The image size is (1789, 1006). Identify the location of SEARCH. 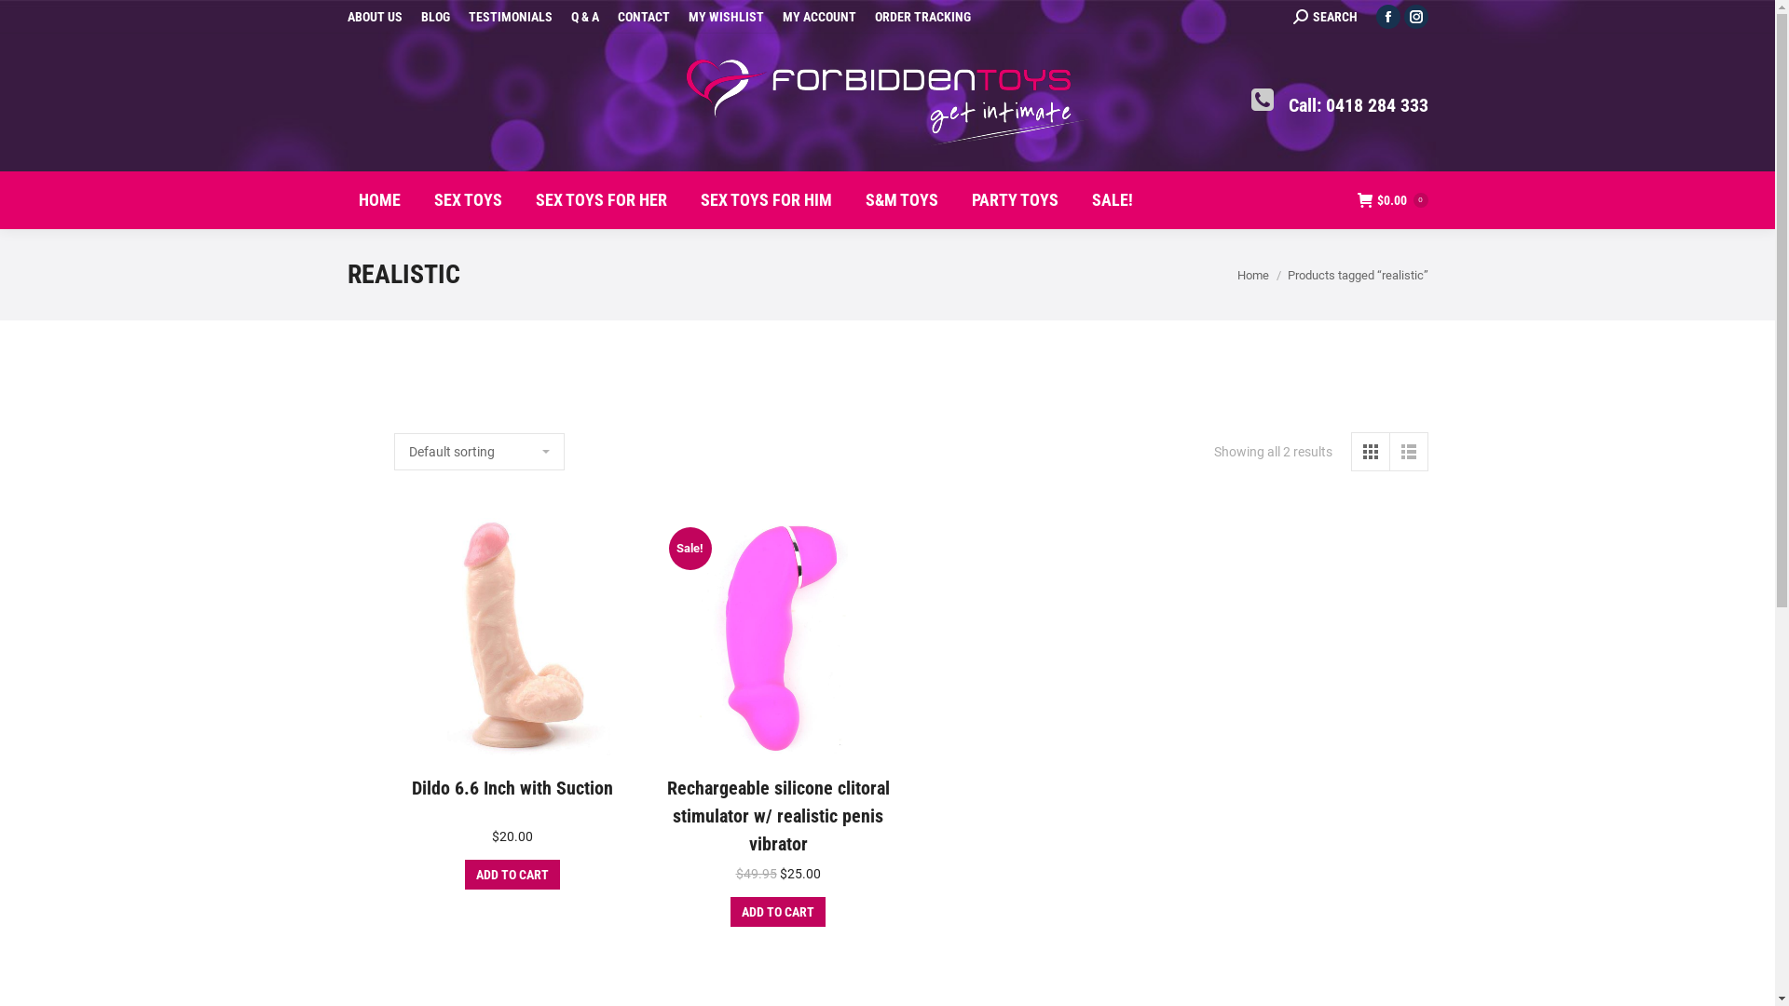
(1325, 17).